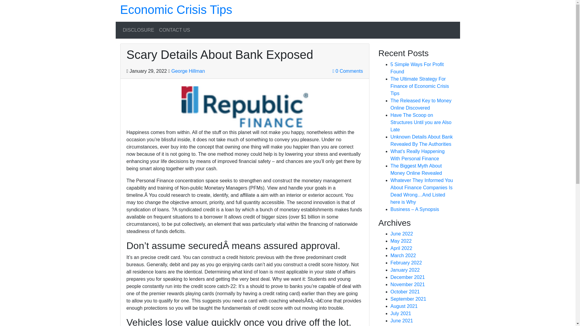 The image size is (580, 326). What do you see at coordinates (420, 104) in the screenshot?
I see `The Released Key to Money Online Discovered` at bounding box center [420, 104].